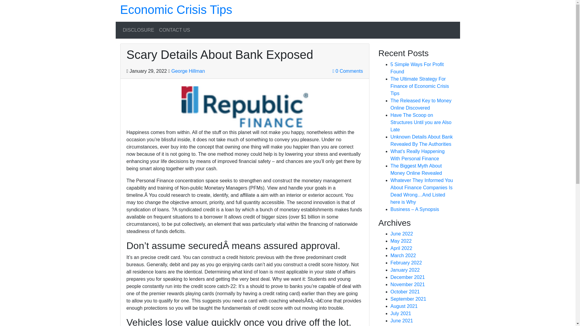 The image size is (580, 326). What do you see at coordinates (420, 104) in the screenshot?
I see `The Released Key to Money Online Discovered` at bounding box center [420, 104].